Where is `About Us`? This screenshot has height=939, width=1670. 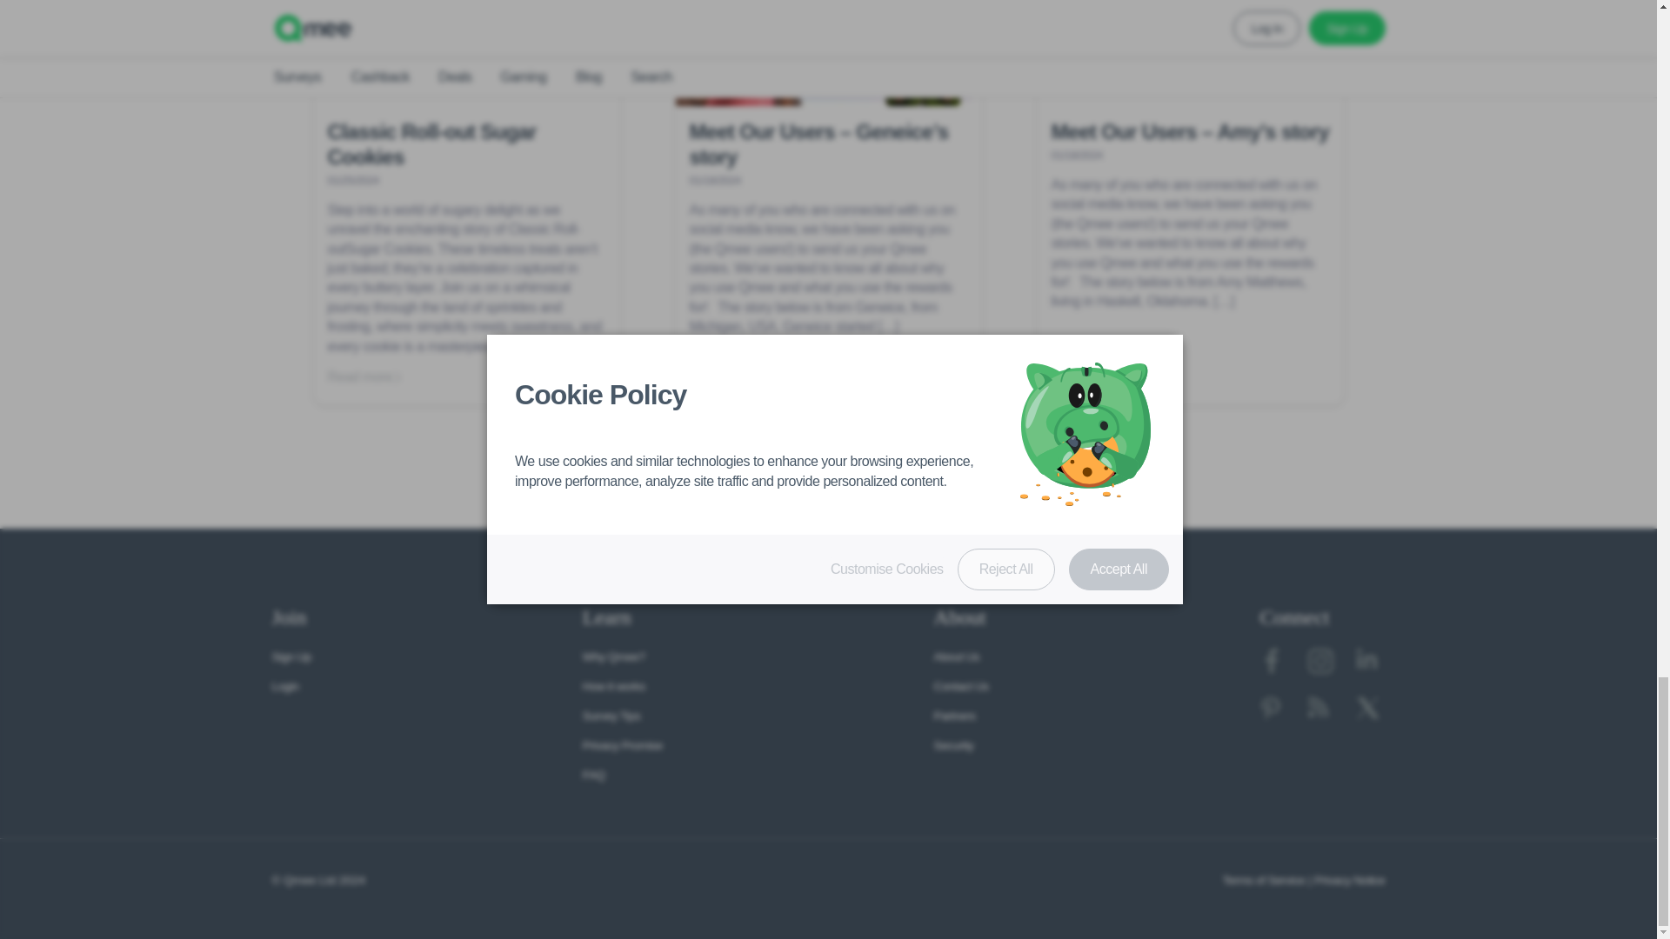
About Us is located at coordinates (957, 656).